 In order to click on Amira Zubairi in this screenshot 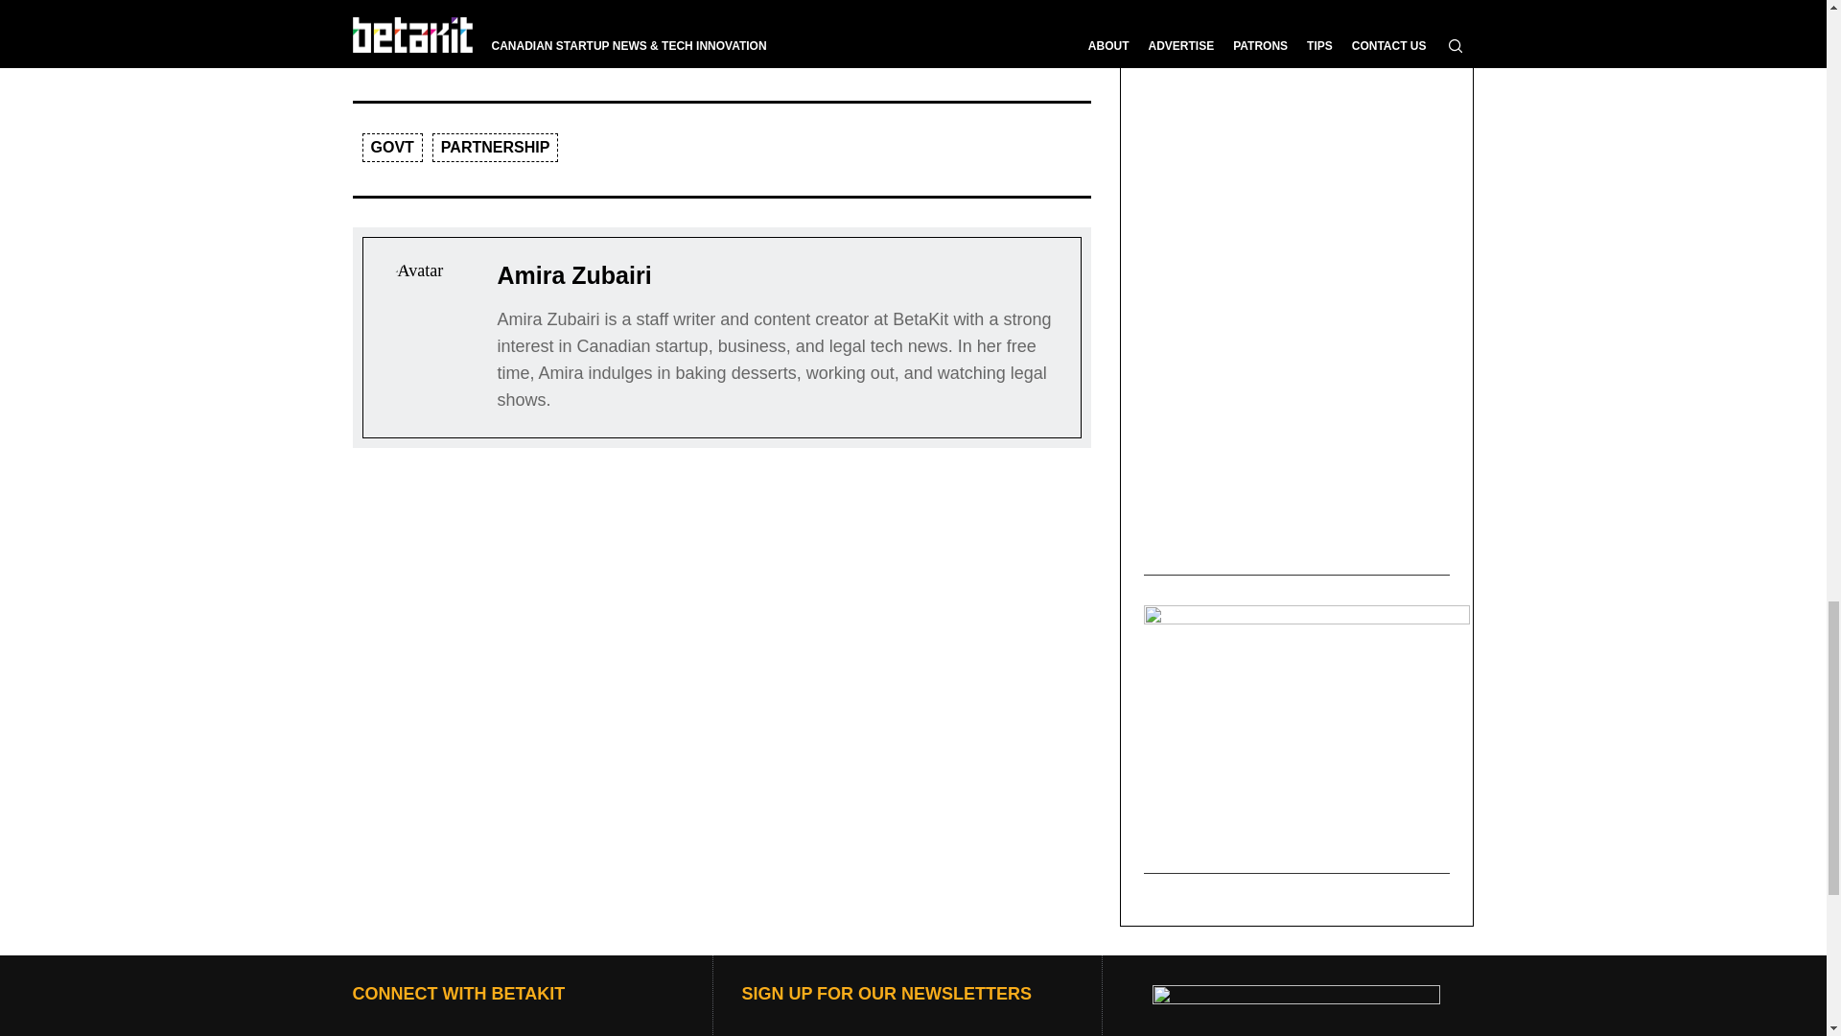, I will do `click(573, 274)`.